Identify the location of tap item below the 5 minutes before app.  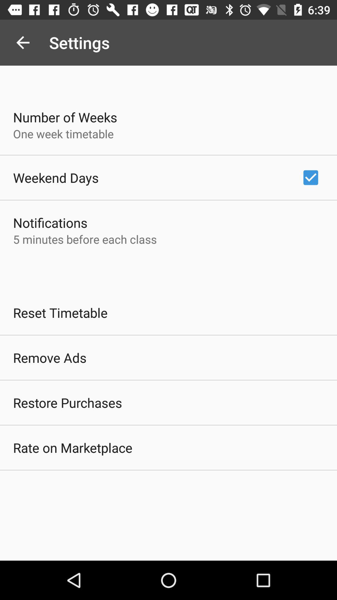
(61, 312).